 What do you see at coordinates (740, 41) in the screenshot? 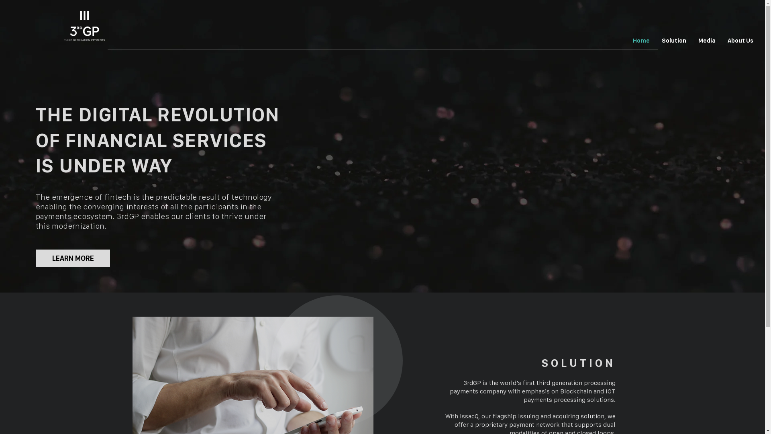
I see `About Us` at bounding box center [740, 41].